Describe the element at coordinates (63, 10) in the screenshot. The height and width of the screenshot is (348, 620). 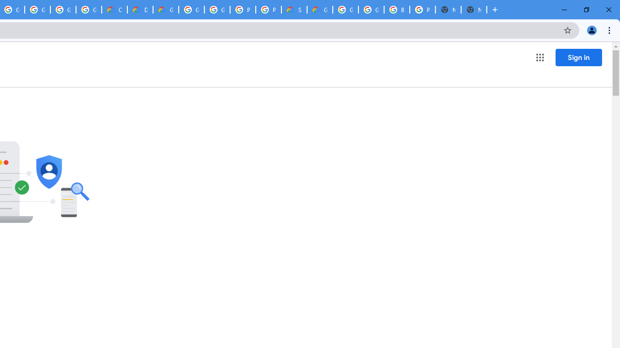
I see `Google Workspace - Specific Terms` at that location.